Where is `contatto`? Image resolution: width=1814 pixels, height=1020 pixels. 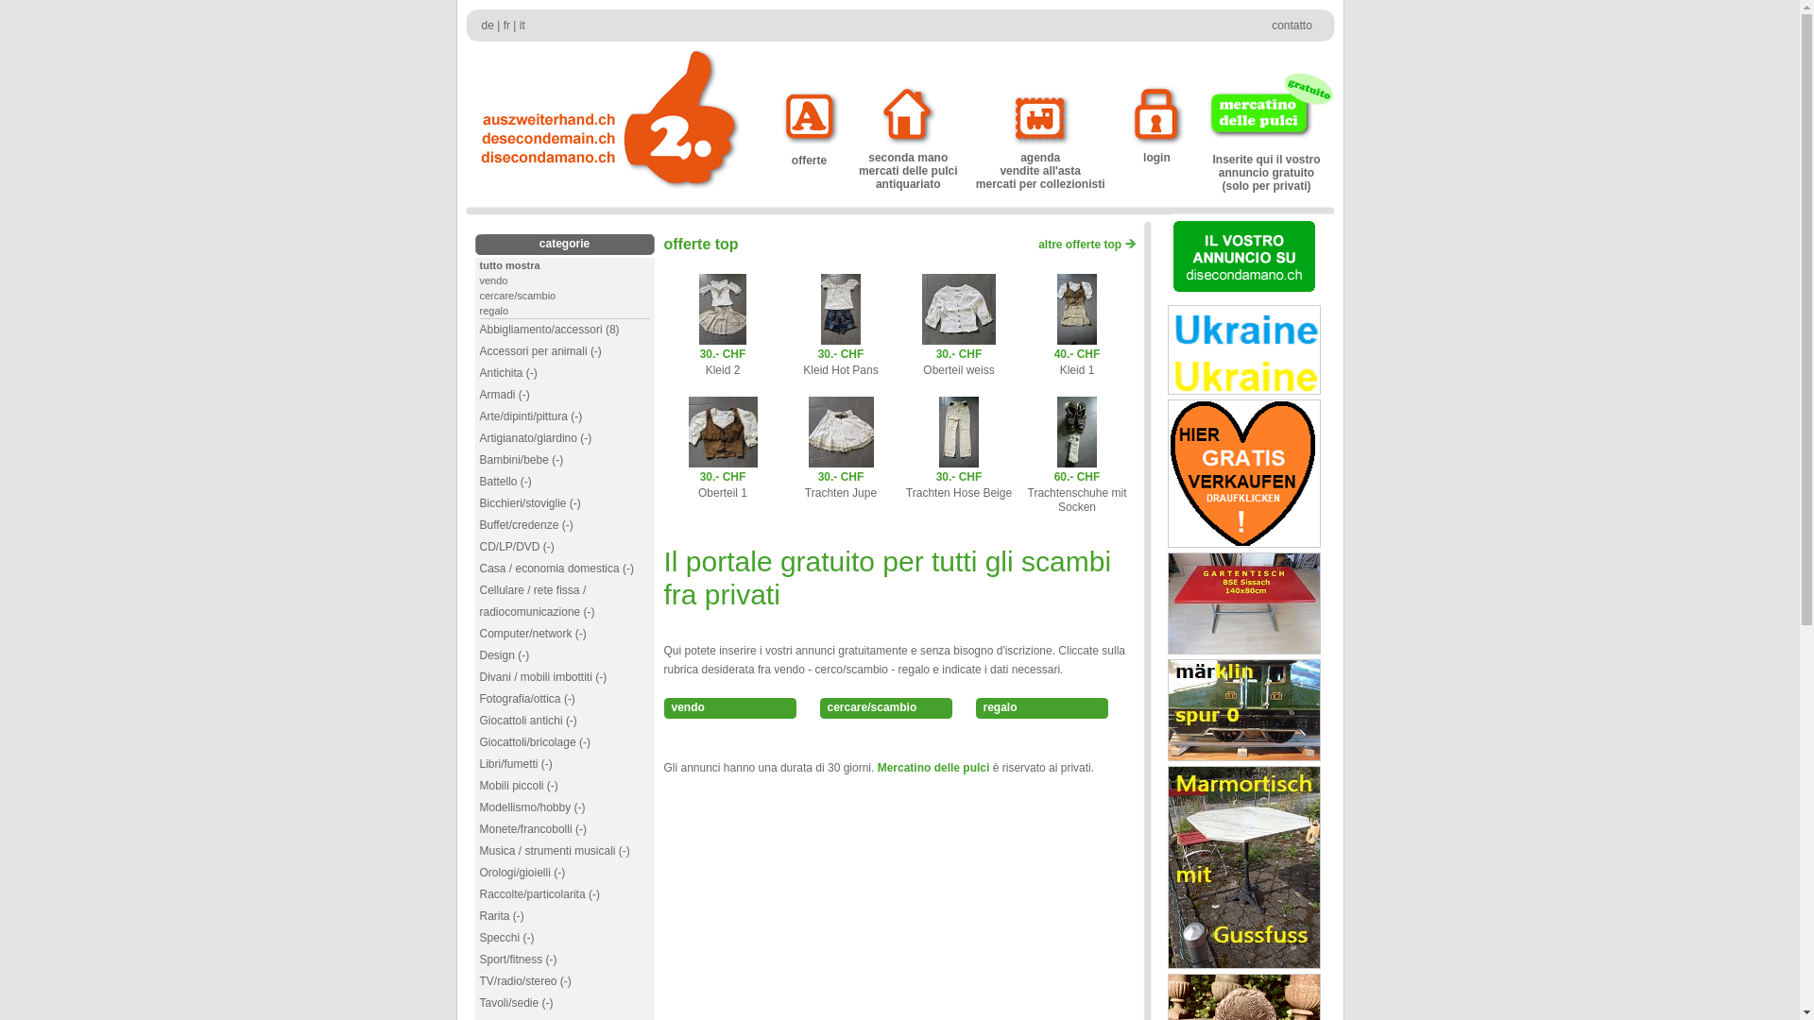
contatto is located at coordinates (1292, 25).